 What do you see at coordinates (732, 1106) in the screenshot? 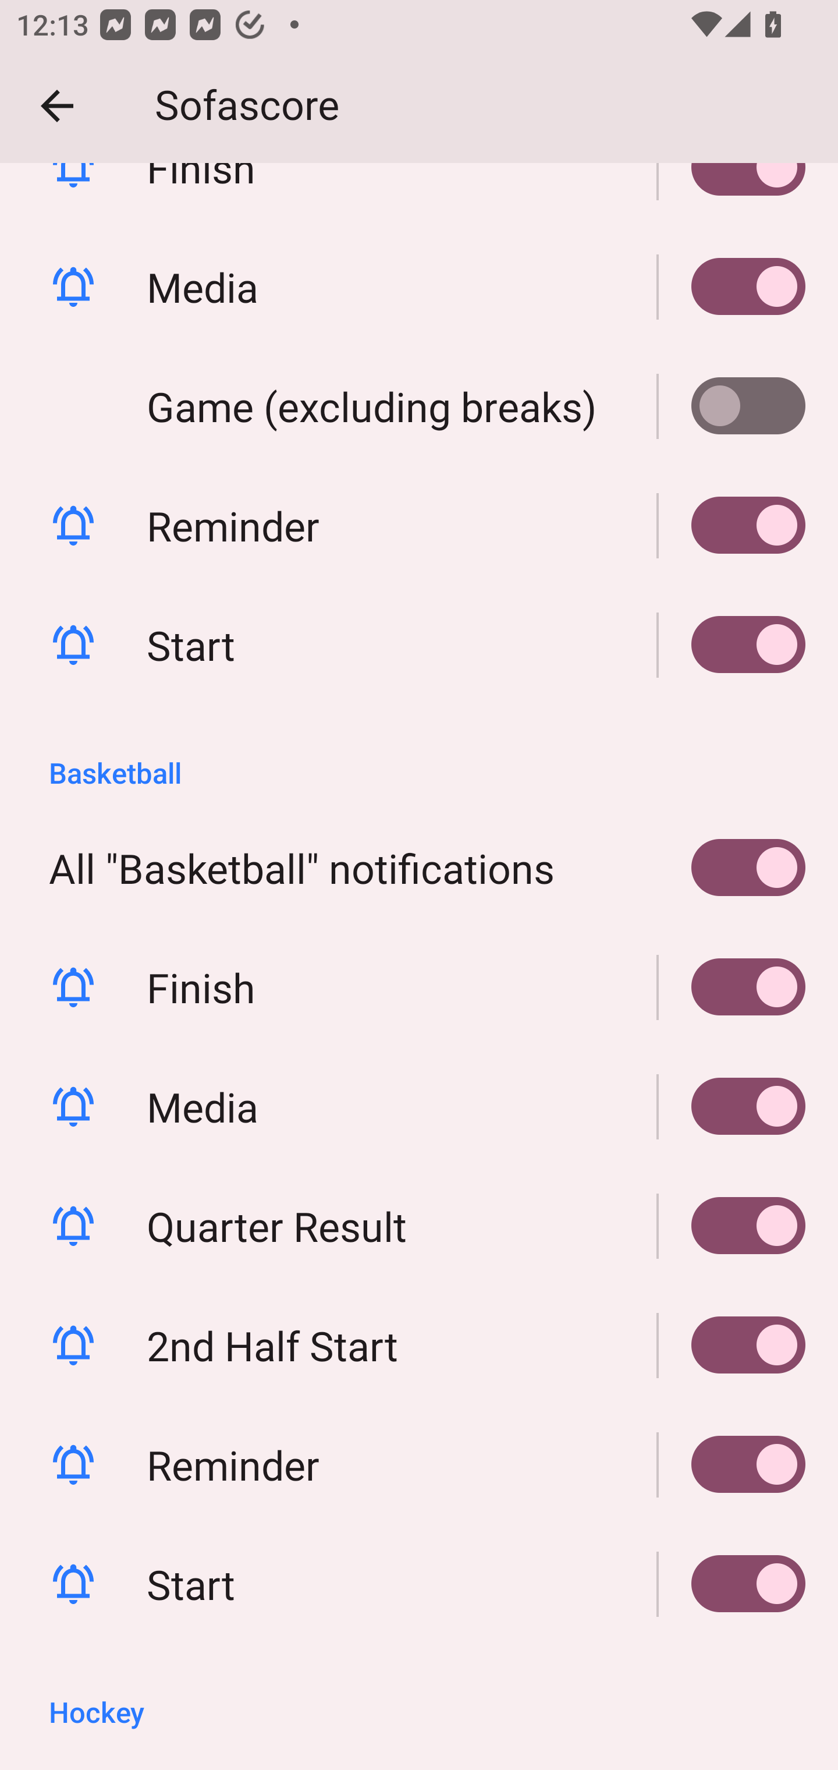
I see `Media` at bounding box center [732, 1106].